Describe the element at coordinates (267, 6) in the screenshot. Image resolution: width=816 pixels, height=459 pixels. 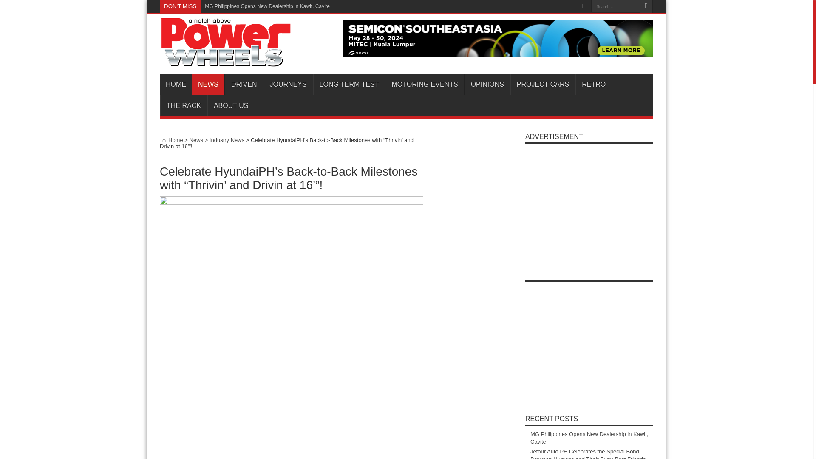
I see `MG Philippines Opens New Dealership in Kawit, Cavite` at that location.